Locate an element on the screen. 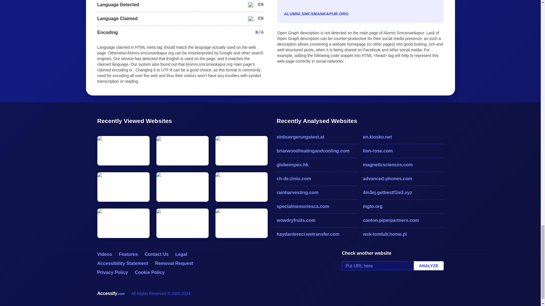 The height and width of the screenshot is (306, 545). canton.piperpartners.com is located at coordinates (403, 220).